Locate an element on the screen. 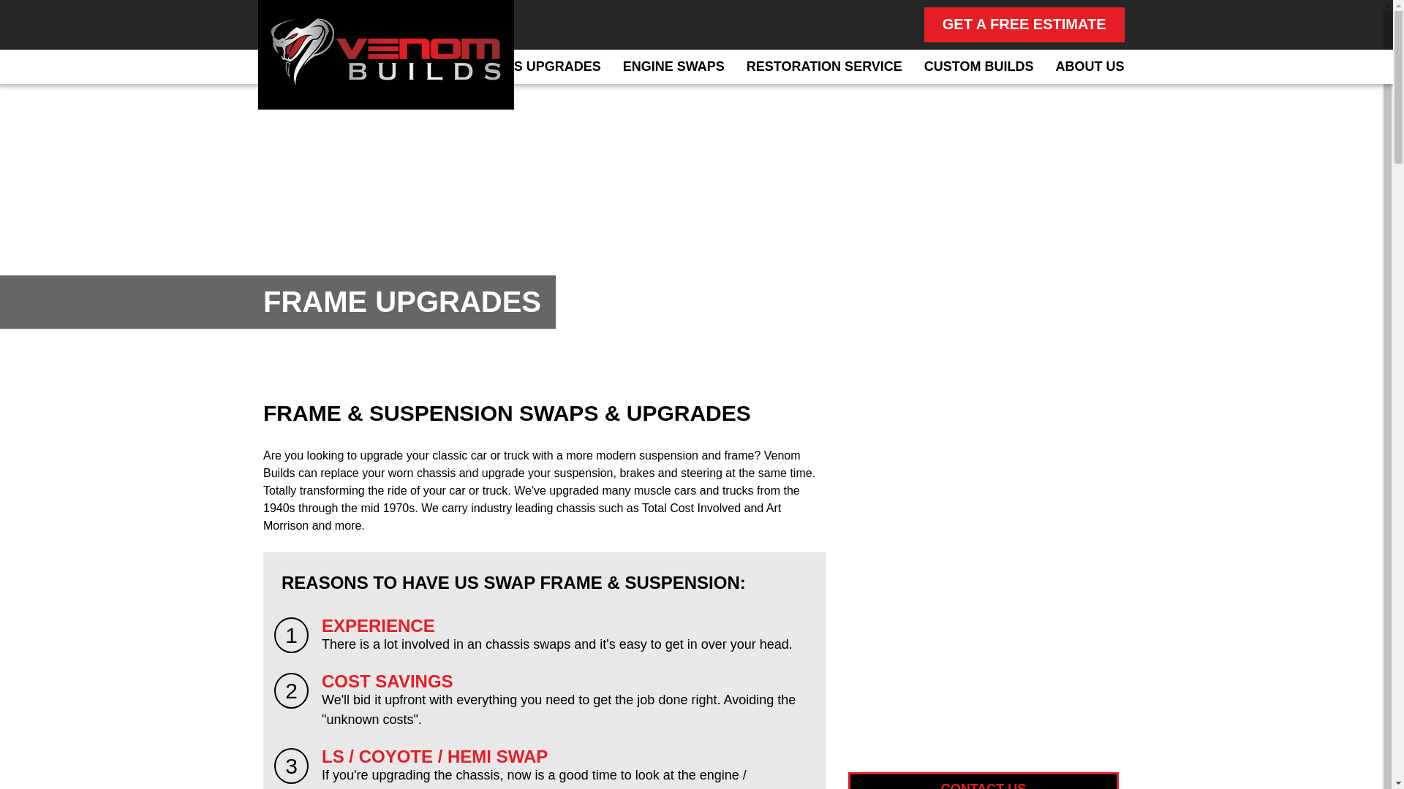  GET A FREE ESTIMATE is located at coordinates (1024, 25).